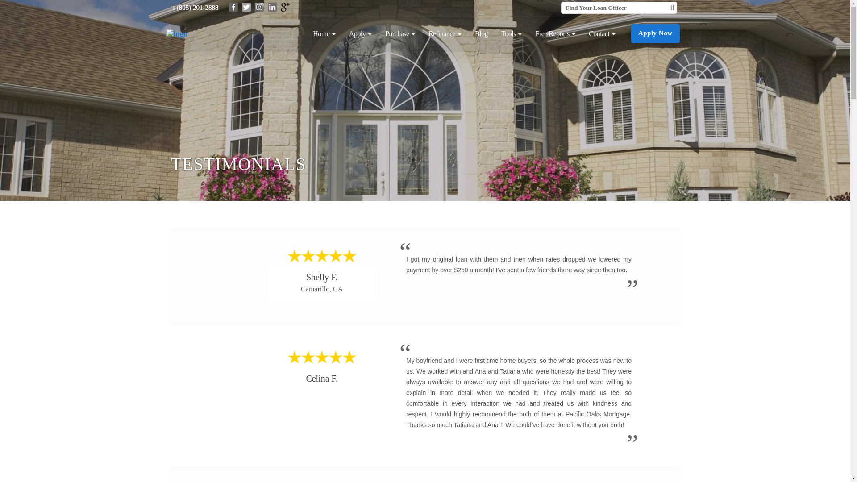 This screenshot has height=482, width=857. Describe the element at coordinates (360, 33) in the screenshot. I see `Apply` at that location.